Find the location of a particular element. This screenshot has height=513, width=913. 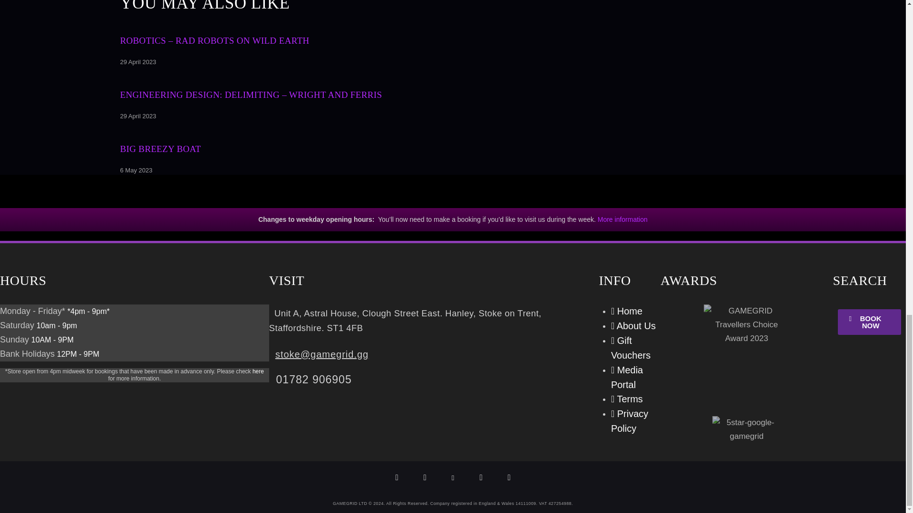

5star-google-gamegrid is located at coordinates (747, 429).